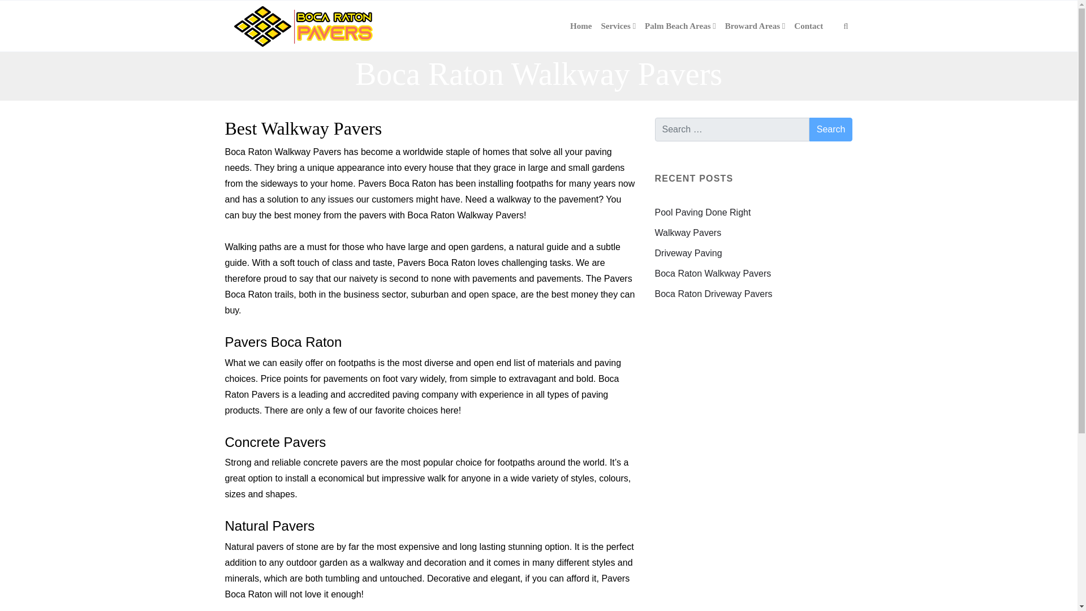  Describe the element at coordinates (830, 129) in the screenshot. I see `Search` at that location.